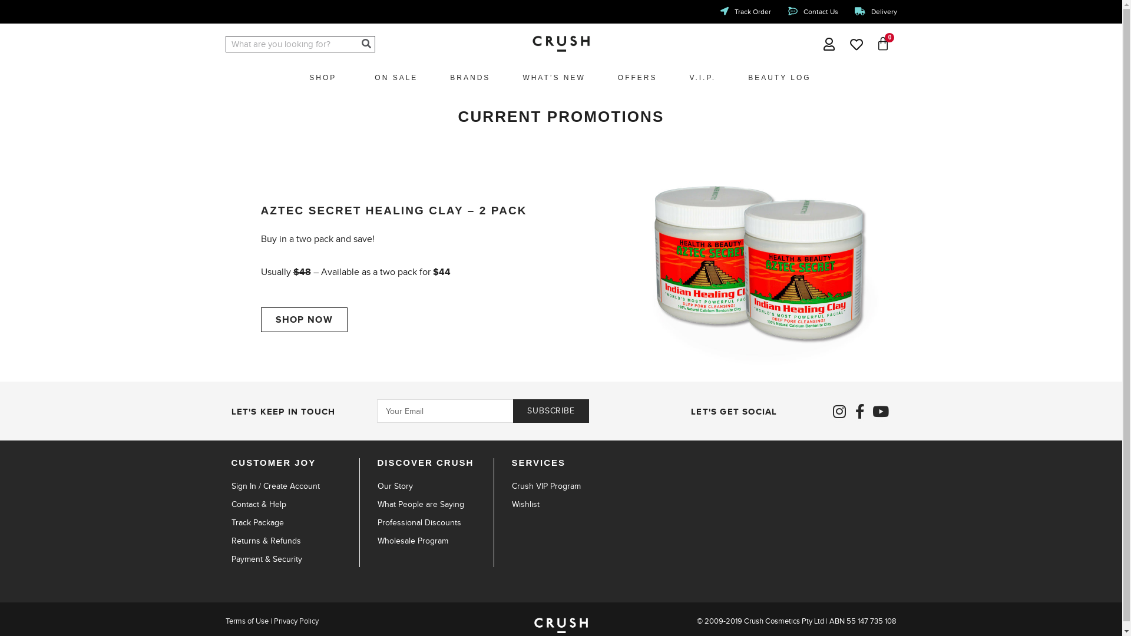 Image resolution: width=1131 pixels, height=636 pixels. Describe the element at coordinates (637, 78) in the screenshot. I see `OFFERS` at that location.